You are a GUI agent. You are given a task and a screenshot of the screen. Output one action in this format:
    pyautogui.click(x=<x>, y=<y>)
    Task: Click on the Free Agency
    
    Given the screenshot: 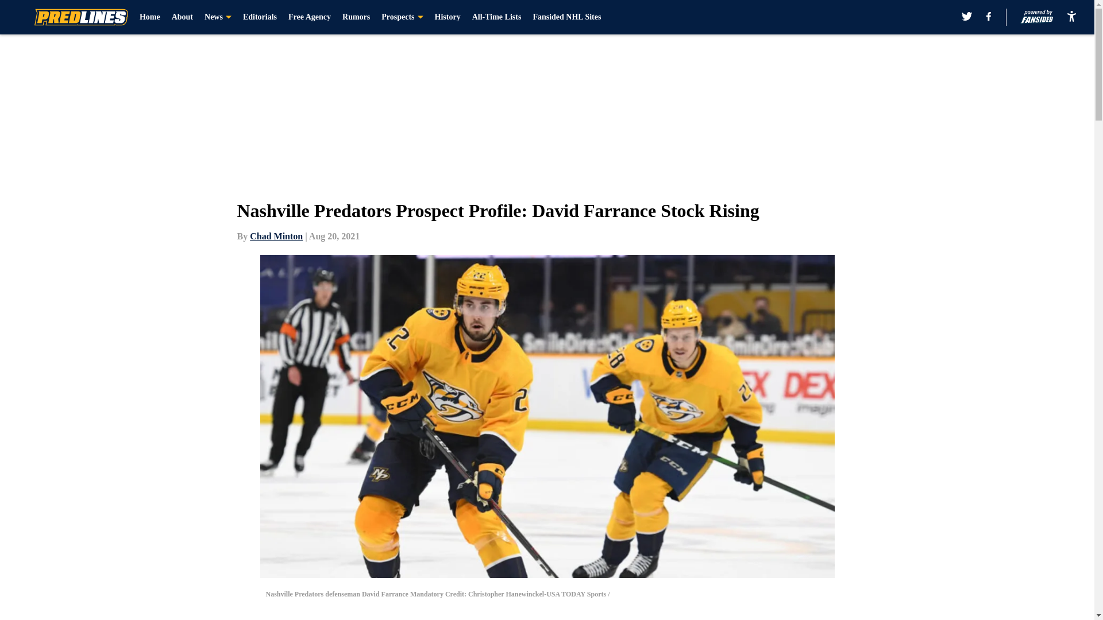 What is the action you would take?
    pyautogui.click(x=309, y=17)
    